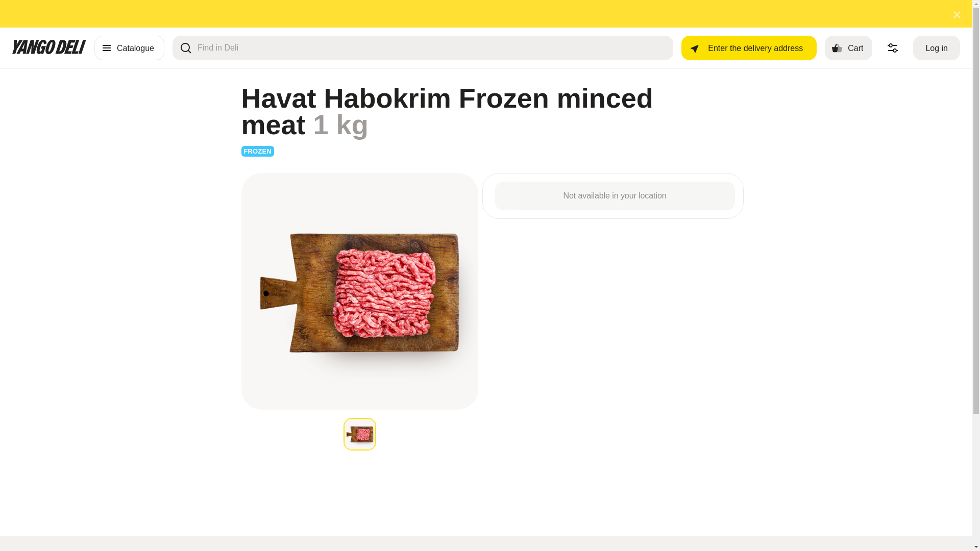 This screenshot has height=551, width=980. What do you see at coordinates (748, 48) in the screenshot?
I see `Not available in your location` at bounding box center [748, 48].